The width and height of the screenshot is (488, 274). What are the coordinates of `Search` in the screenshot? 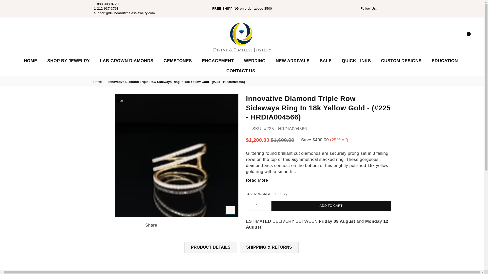 It's located at (453, 36).